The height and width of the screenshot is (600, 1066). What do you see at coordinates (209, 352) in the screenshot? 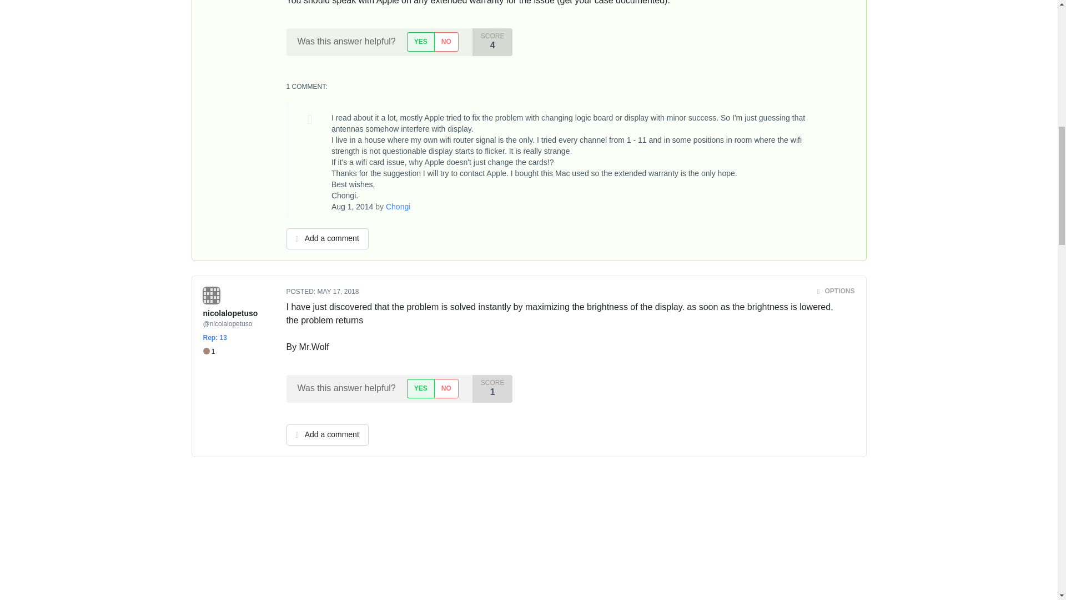
I see `1 Bronze badges` at bounding box center [209, 352].